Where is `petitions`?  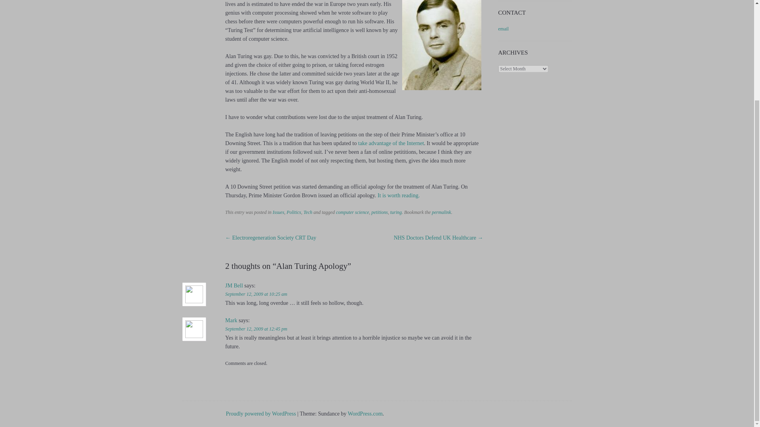 petitions is located at coordinates (379, 212).